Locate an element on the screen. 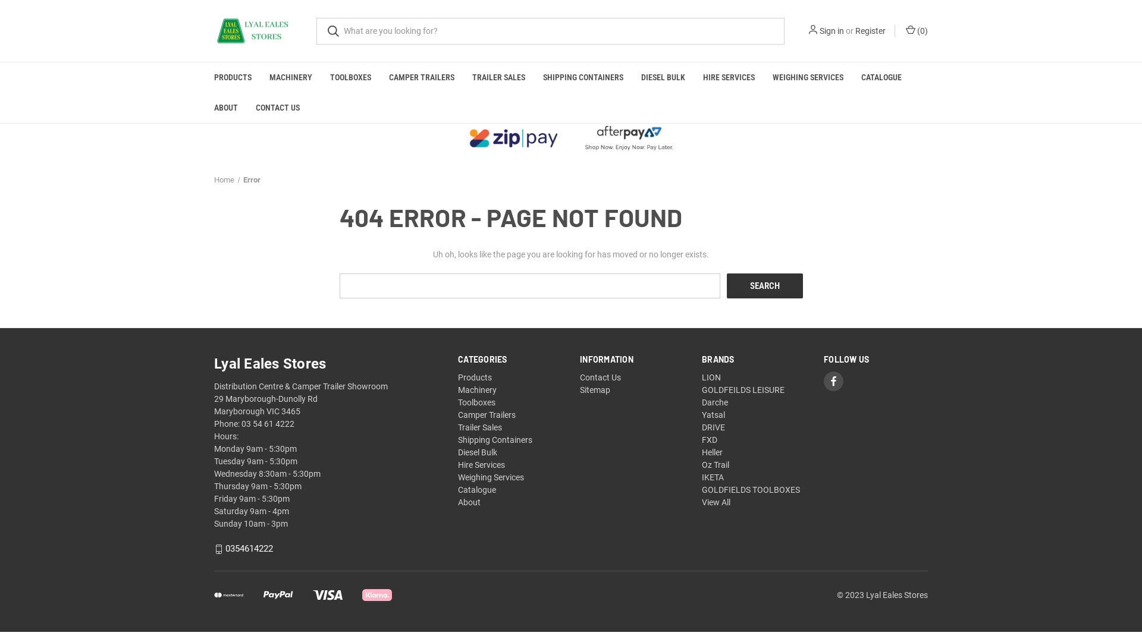 This screenshot has width=1142, height=642. GOLDFEILDS LEISURE is located at coordinates (743, 390).